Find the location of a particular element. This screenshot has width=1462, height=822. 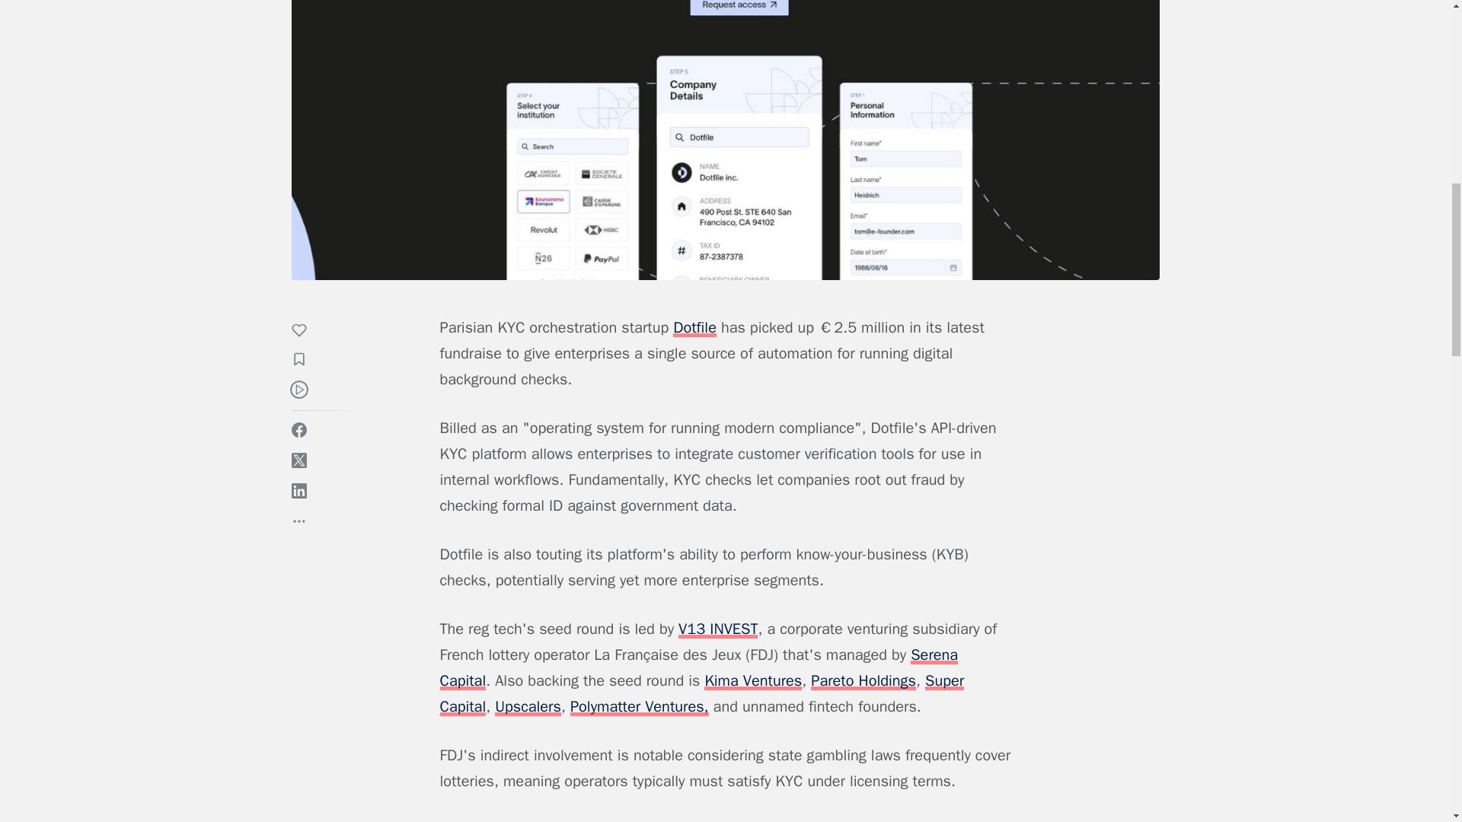

Add to collection is located at coordinates (306, 362).